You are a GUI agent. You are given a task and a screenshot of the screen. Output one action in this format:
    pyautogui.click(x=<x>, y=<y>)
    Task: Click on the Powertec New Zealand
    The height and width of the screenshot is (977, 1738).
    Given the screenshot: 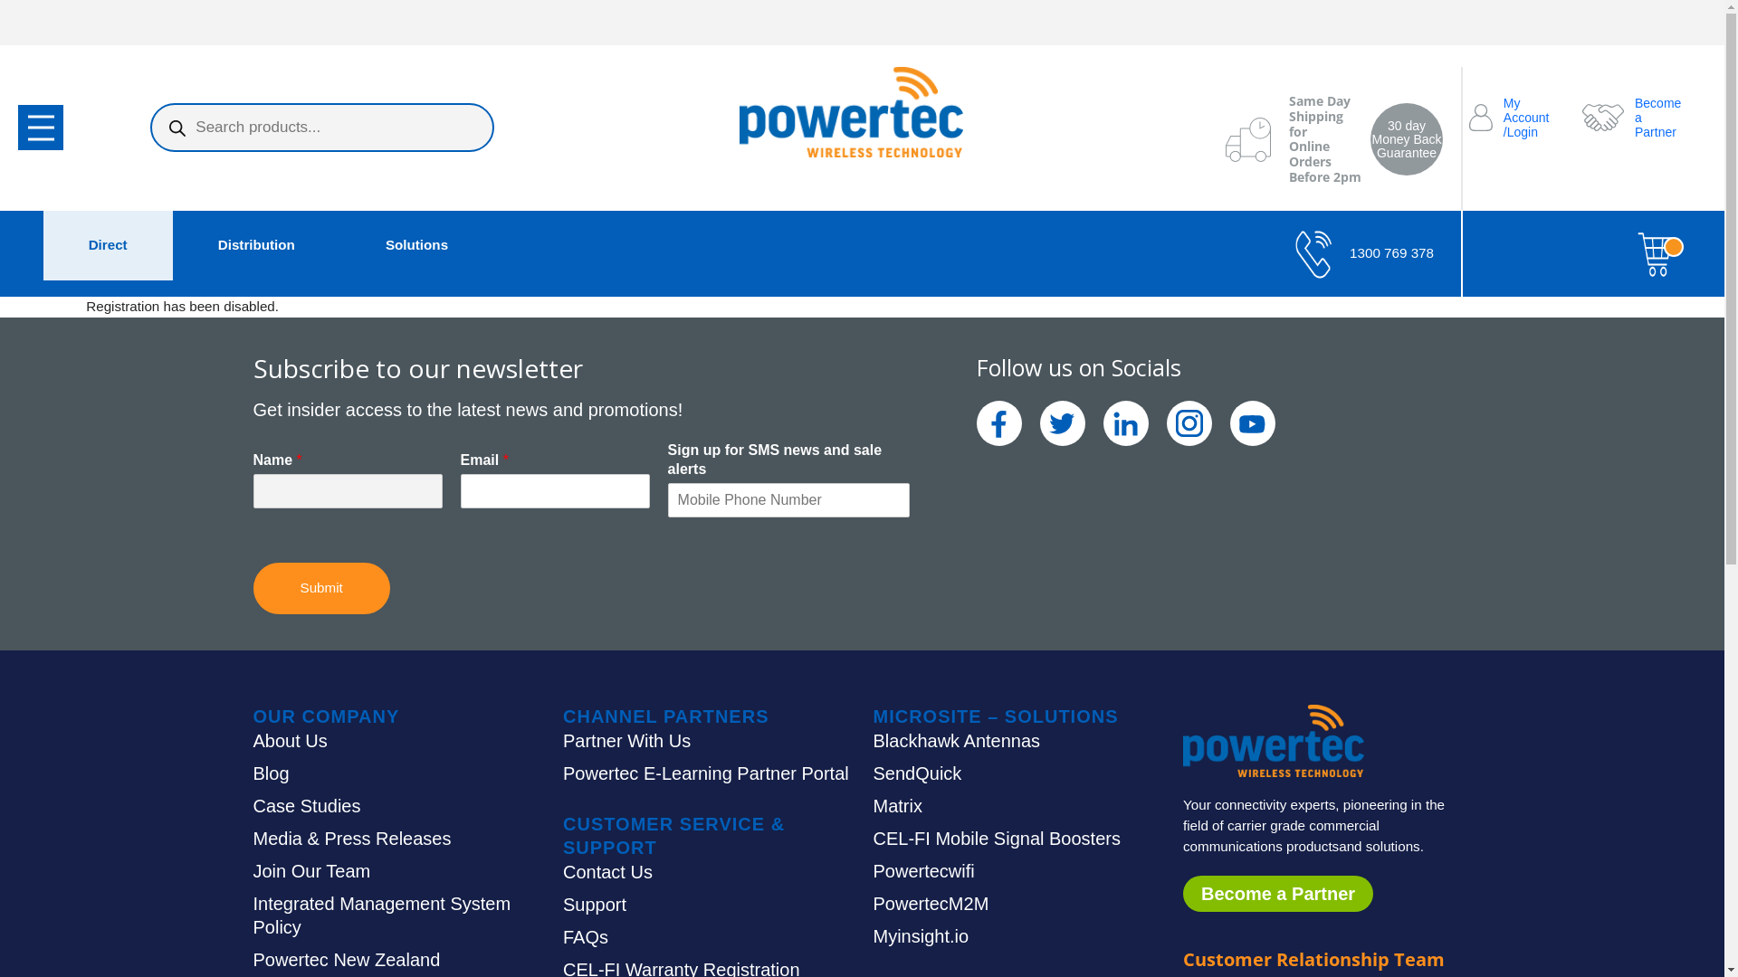 What is the action you would take?
    pyautogui.click(x=348, y=960)
    